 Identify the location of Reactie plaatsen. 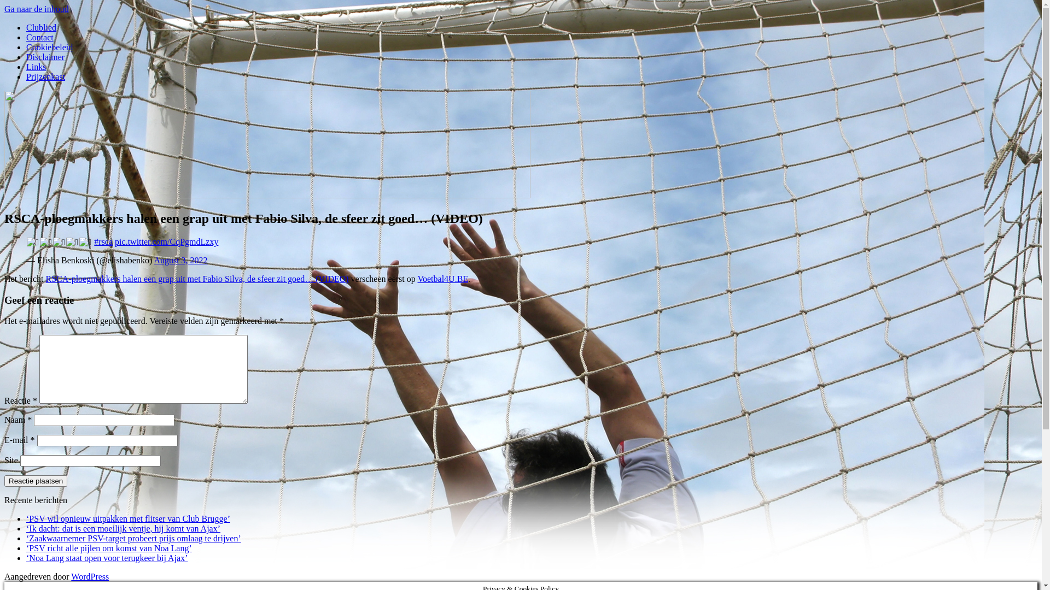
(36, 481).